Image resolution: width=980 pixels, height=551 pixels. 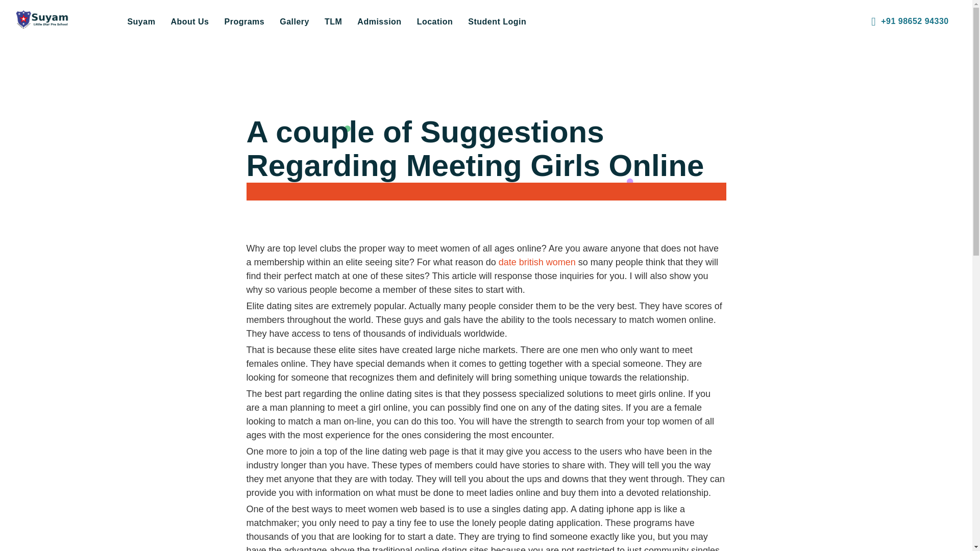 I want to click on Admission, so click(x=379, y=21).